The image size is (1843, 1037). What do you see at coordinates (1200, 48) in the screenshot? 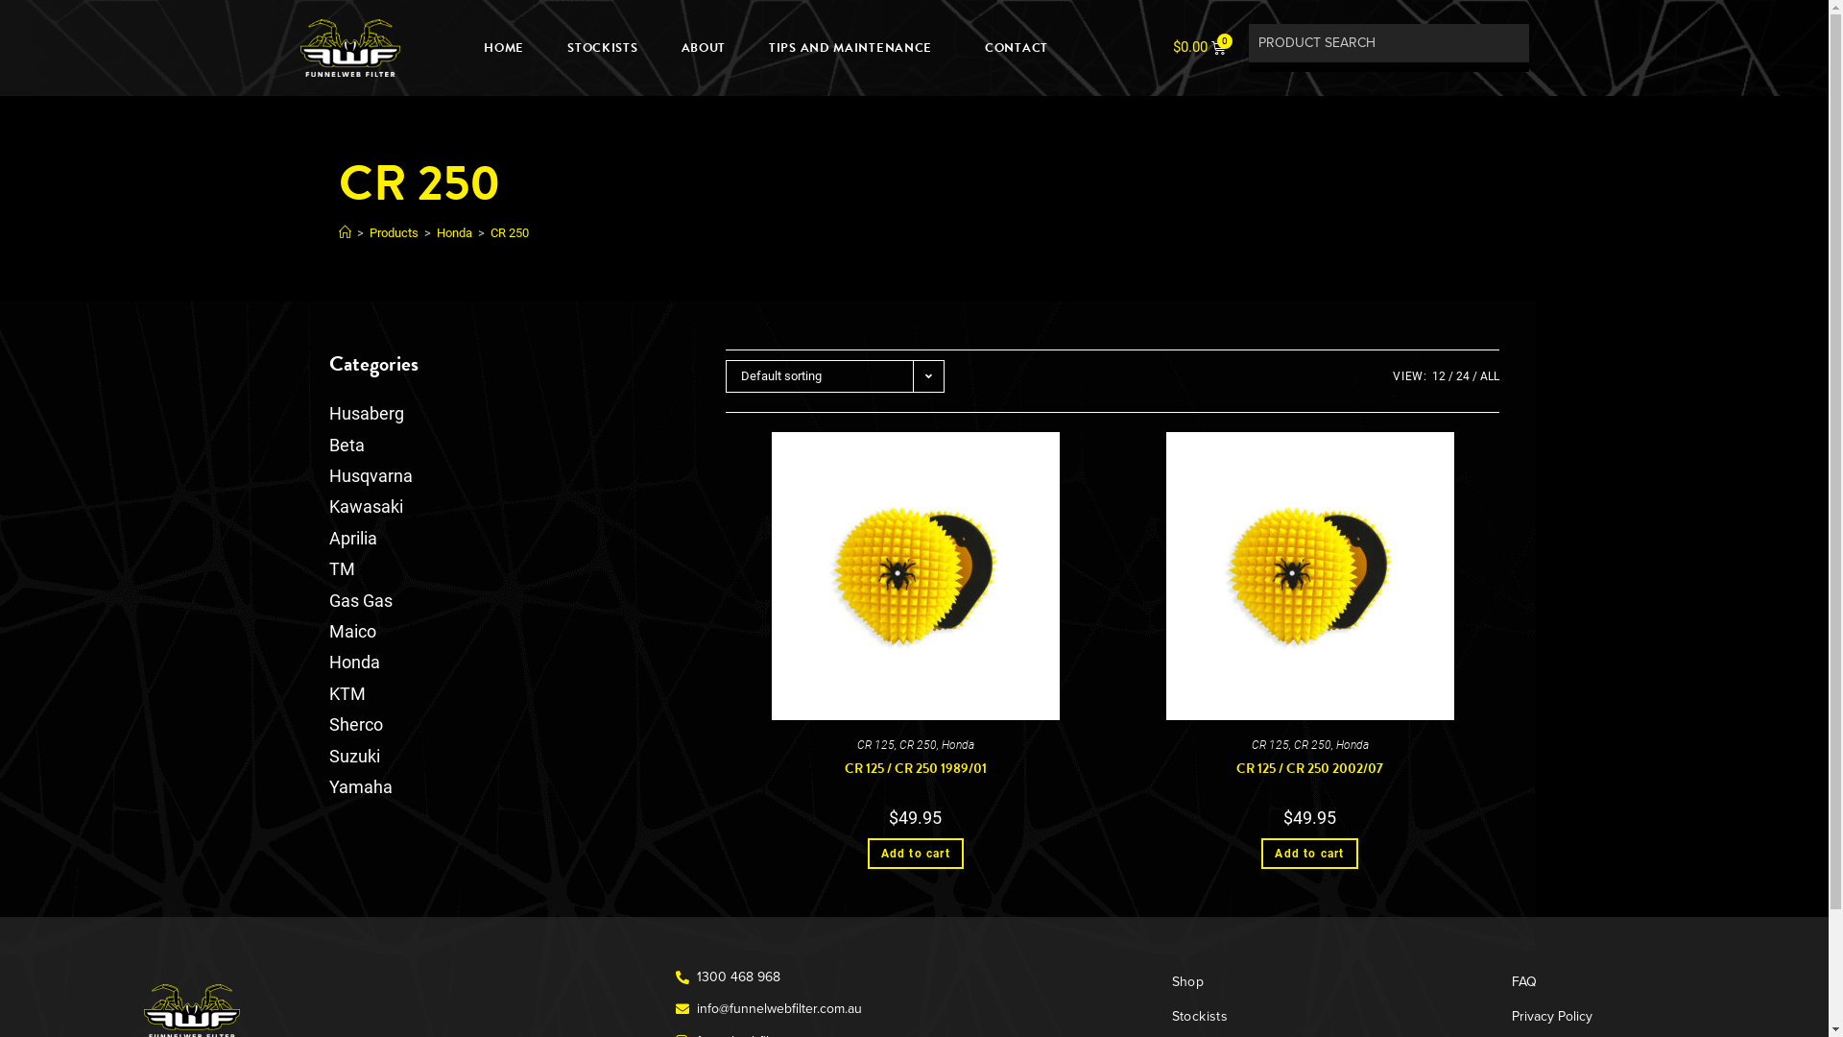
I see `$0.00
0` at bounding box center [1200, 48].